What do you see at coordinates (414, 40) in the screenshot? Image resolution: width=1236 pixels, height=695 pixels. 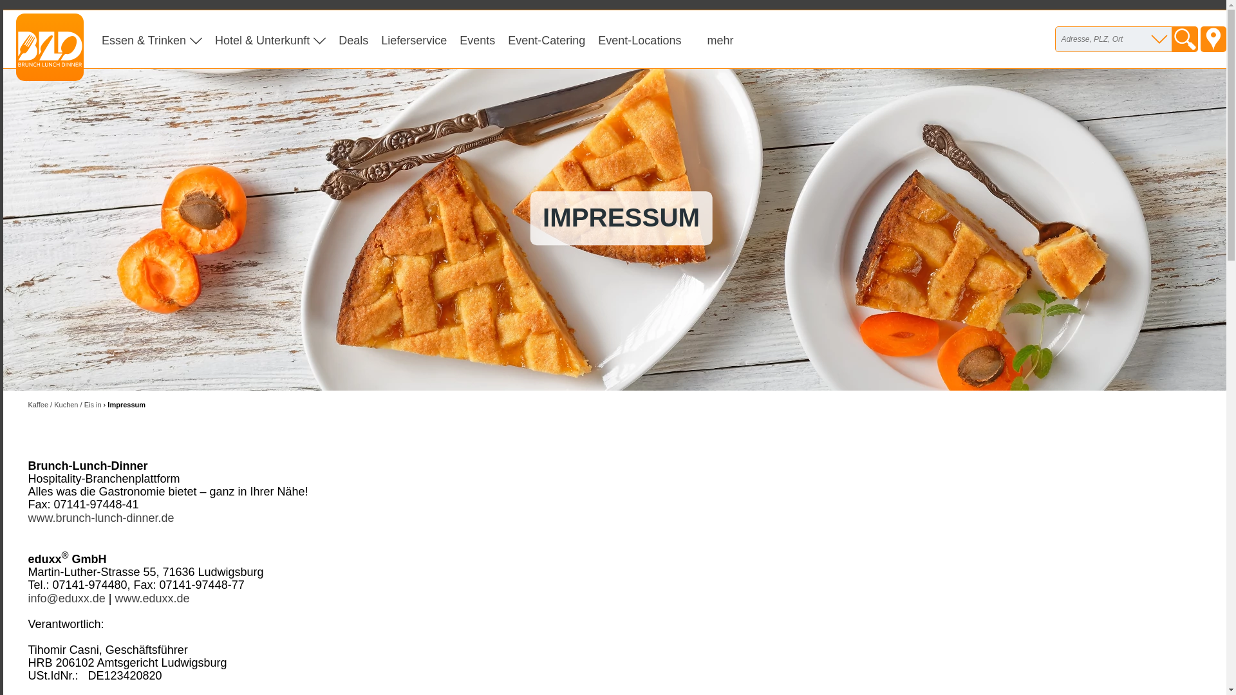 I see `Lieferservice` at bounding box center [414, 40].